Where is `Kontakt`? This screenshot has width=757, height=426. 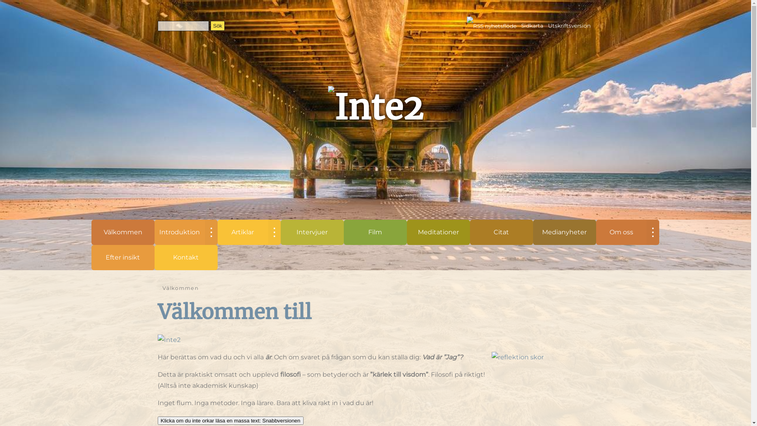
Kontakt is located at coordinates (186, 258).